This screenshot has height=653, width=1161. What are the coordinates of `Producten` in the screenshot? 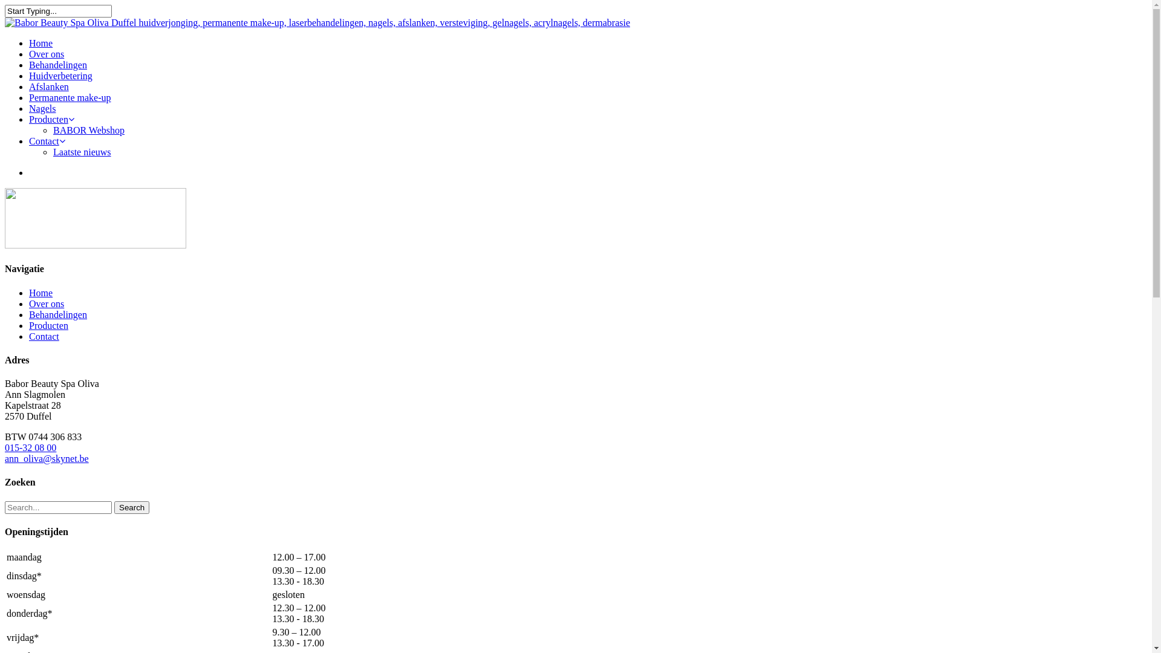 It's located at (51, 120).